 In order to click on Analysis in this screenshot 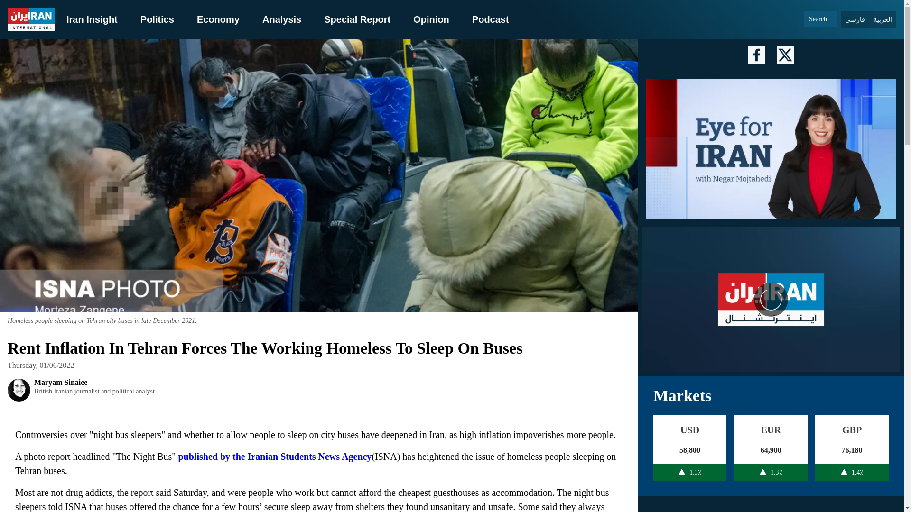, I will do `click(282, 19)`.